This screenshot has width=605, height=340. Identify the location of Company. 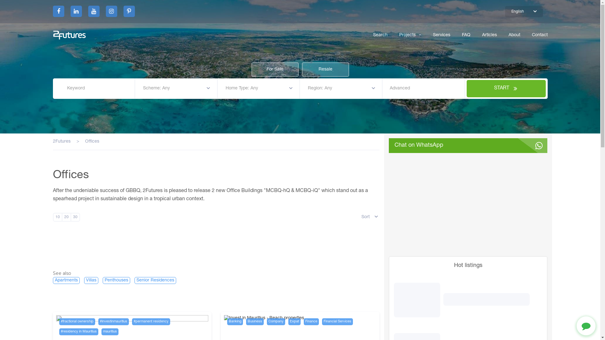
(276, 322).